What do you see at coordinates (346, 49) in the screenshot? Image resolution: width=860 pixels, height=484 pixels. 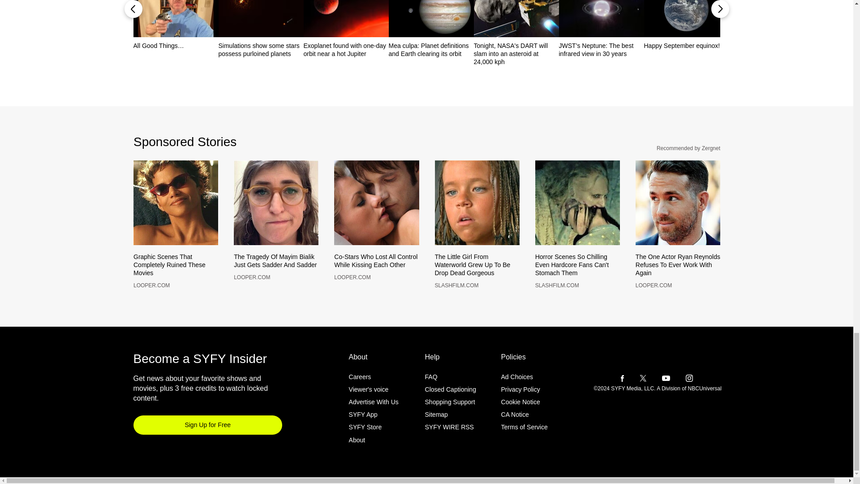 I see `Exoplanet found with one-day orbit near a hot Jupiter` at bounding box center [346, 49].